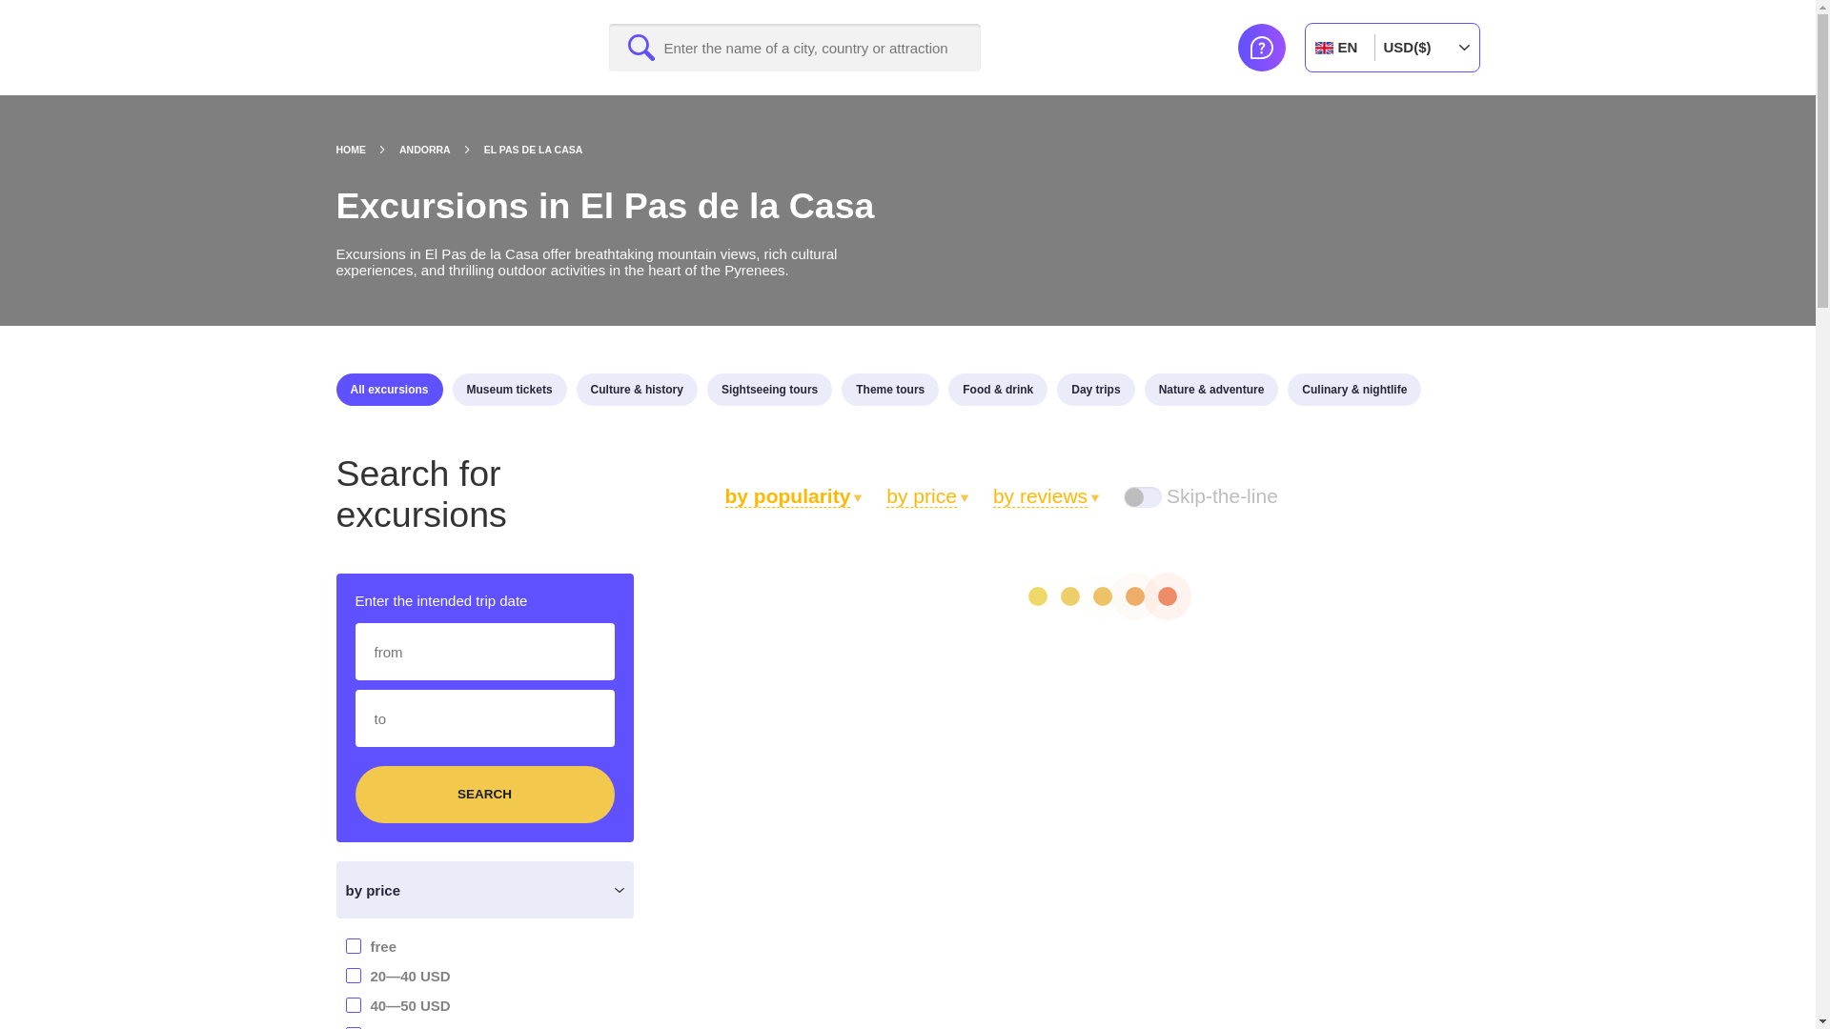  I want to click on SEARCH, so click(484, 795).